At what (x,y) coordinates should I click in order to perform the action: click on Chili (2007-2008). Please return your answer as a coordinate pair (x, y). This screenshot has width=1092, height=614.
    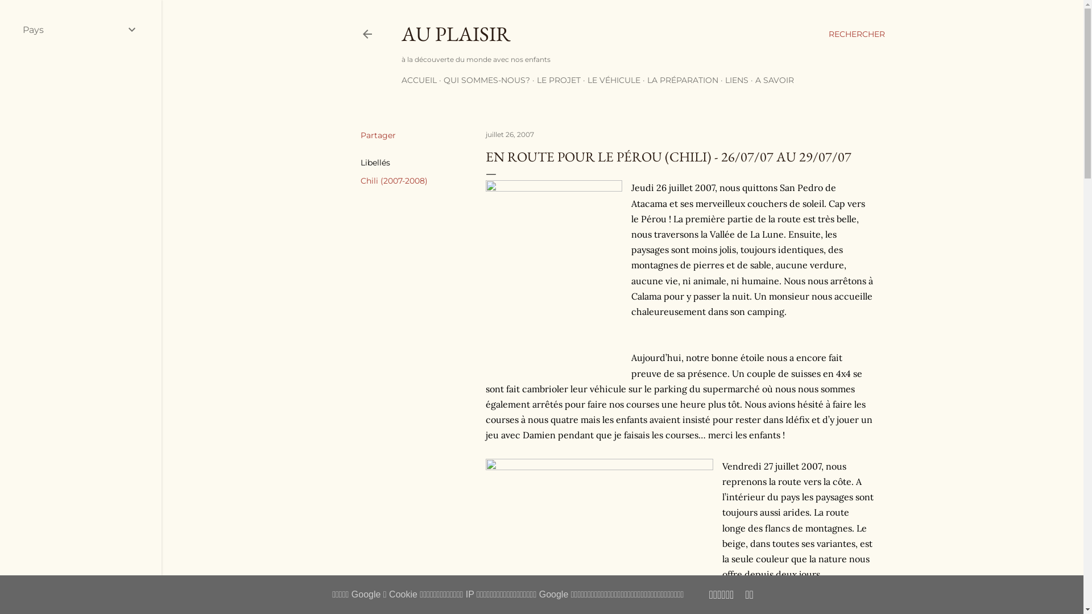
    Looking at the image, I should click on (394, 181).